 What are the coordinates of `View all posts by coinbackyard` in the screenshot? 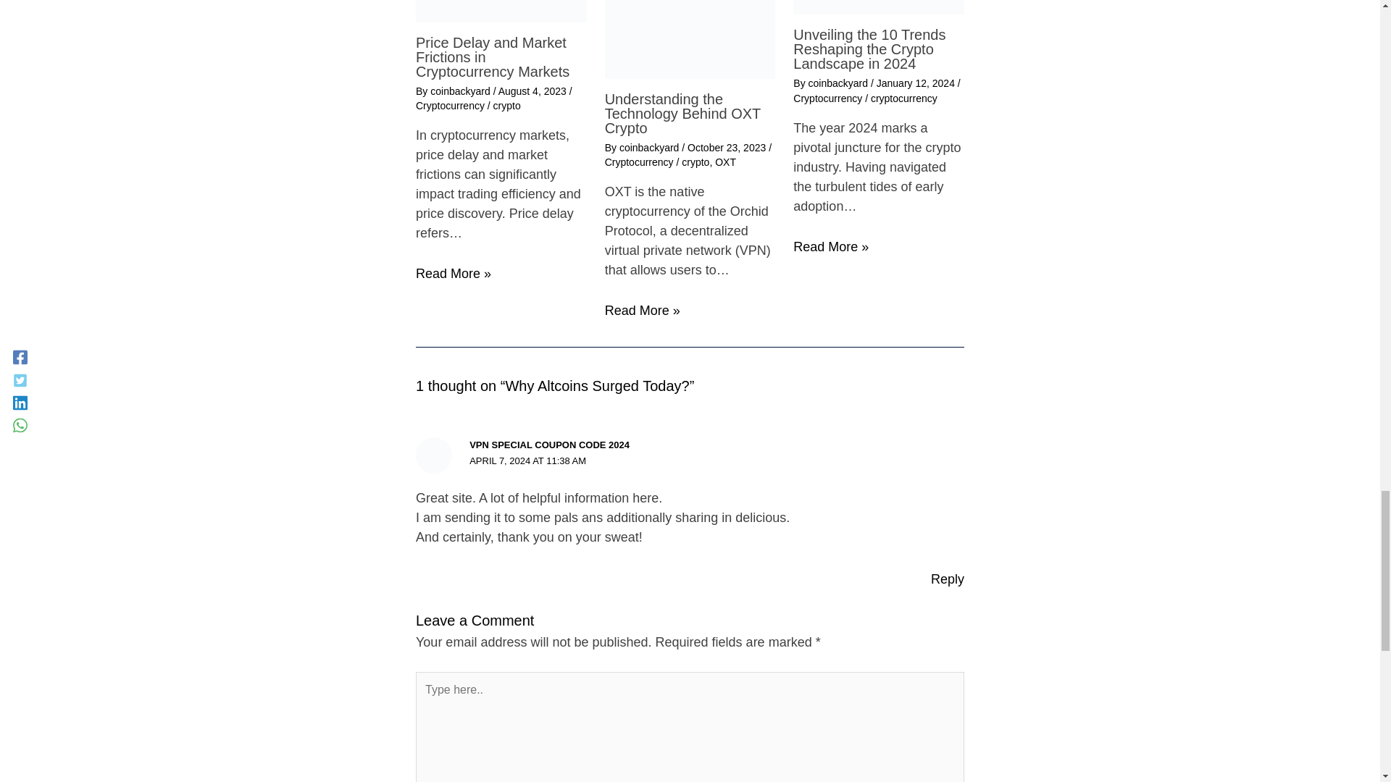 It's located at (650, 147).